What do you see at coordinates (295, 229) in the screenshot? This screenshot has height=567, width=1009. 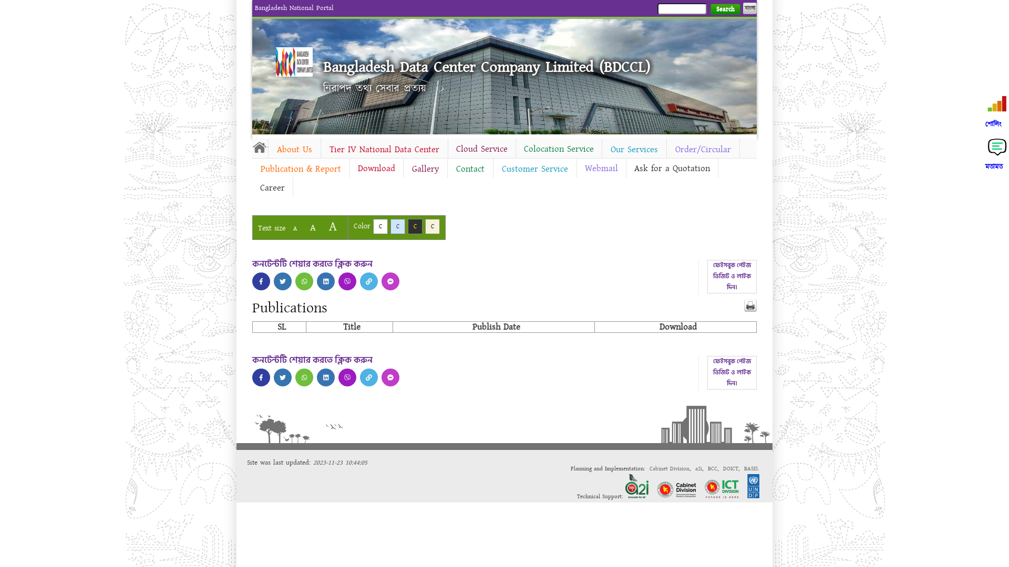 I see `A` at bounding box center [295, 229].